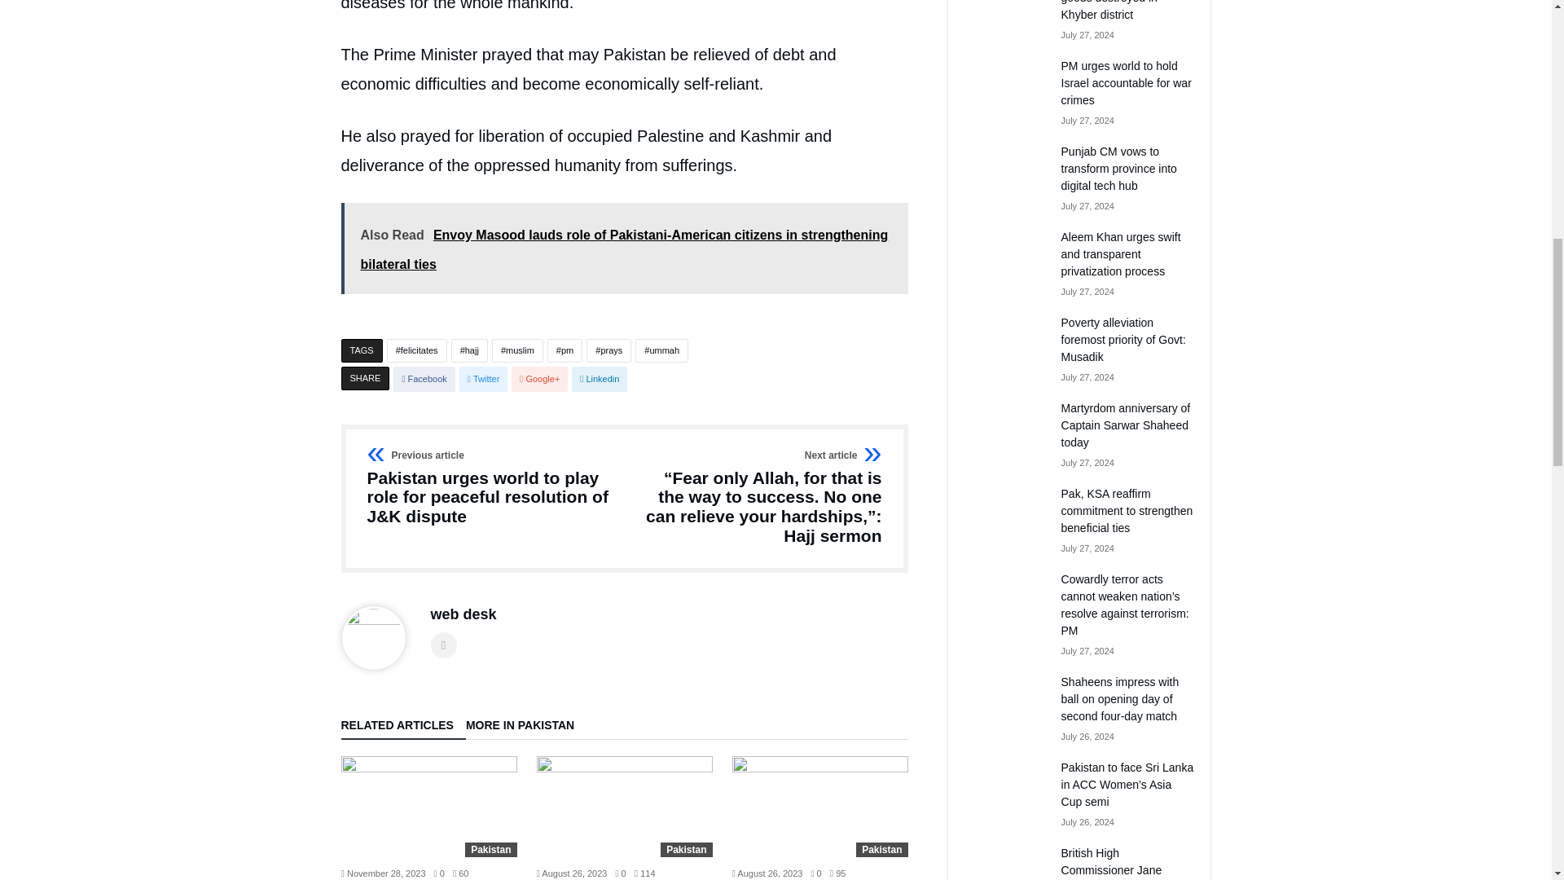 The image size is (1564, 880). What do you see at coordinates (424, 379) in the screenshot?
I see `Facebook` at bounding box center [424, 379].